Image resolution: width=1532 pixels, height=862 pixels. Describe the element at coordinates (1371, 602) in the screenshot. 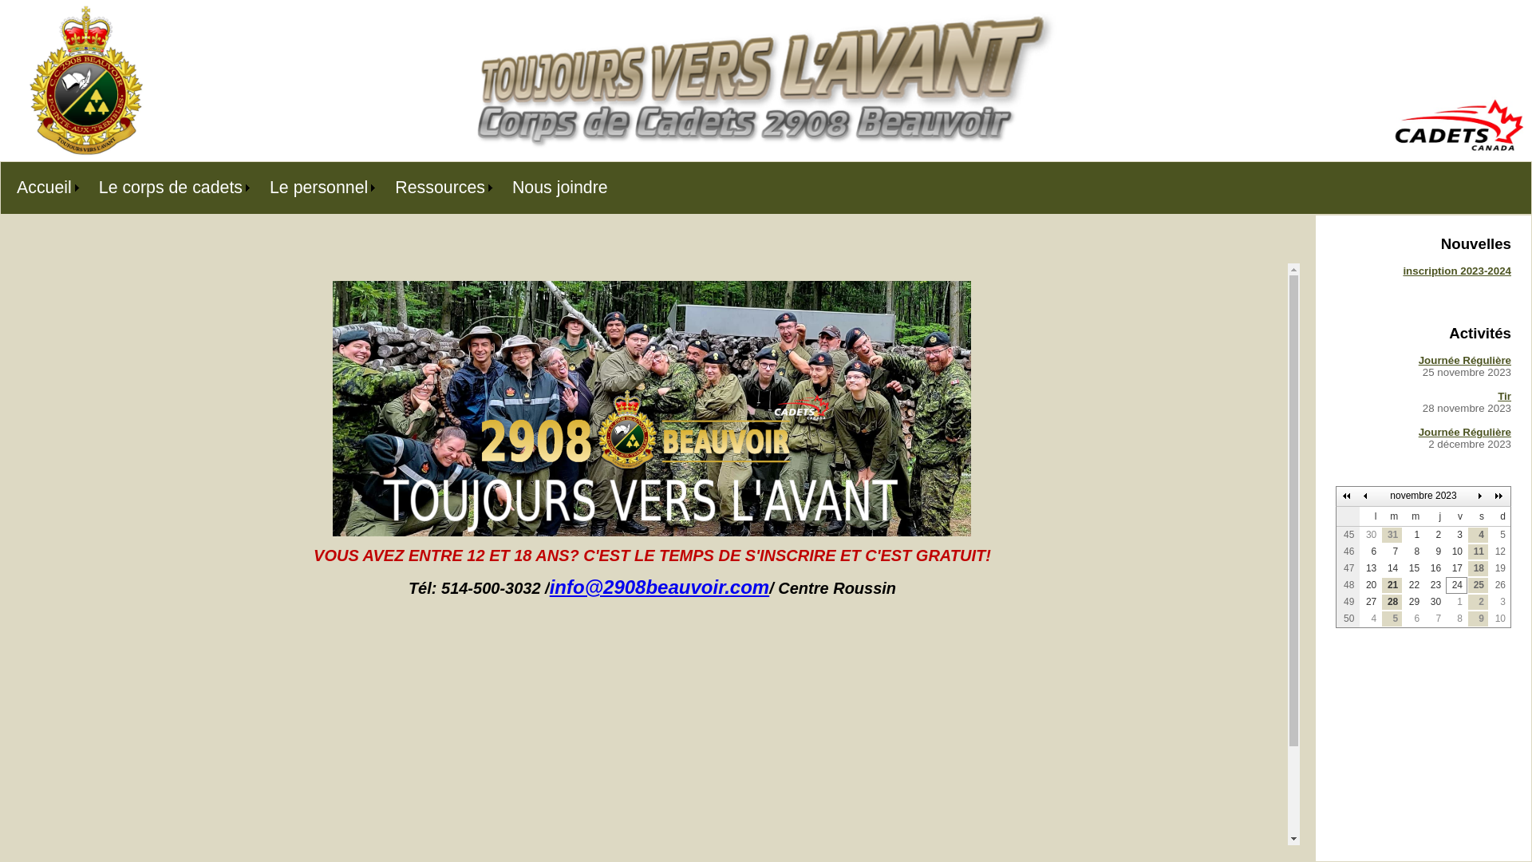

I see `27` at that location.